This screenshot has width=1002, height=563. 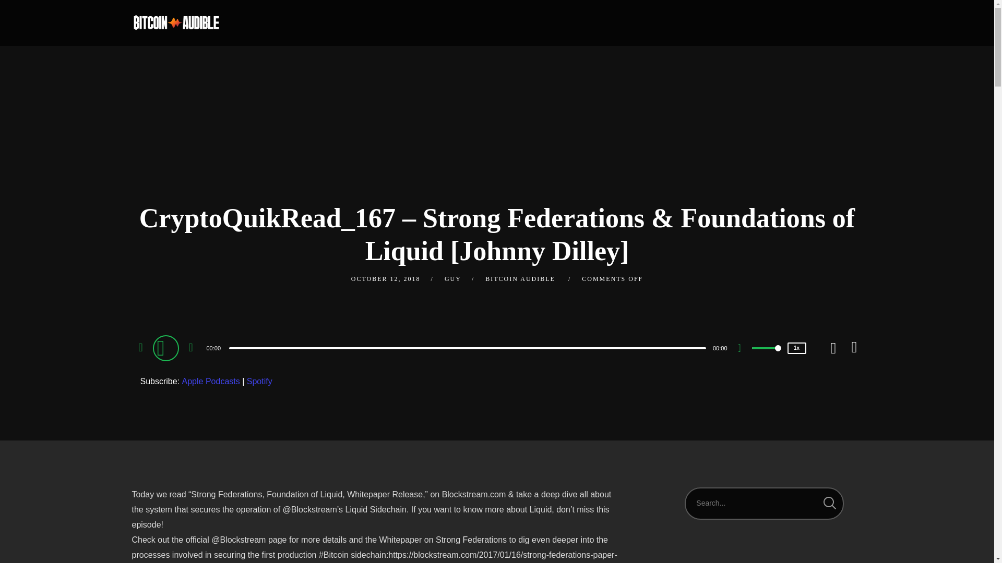 What do you see at coordinates (796, 348) in the screenshot?
I see `1x` at bounding box center [796, 348].